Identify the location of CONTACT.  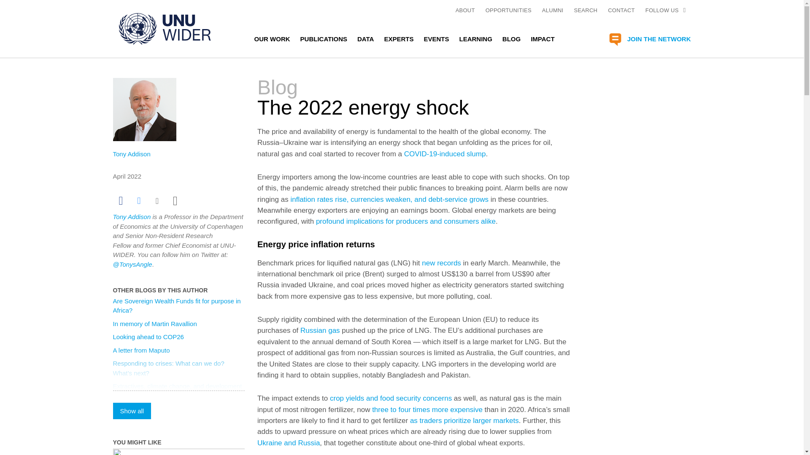
(621, 10).